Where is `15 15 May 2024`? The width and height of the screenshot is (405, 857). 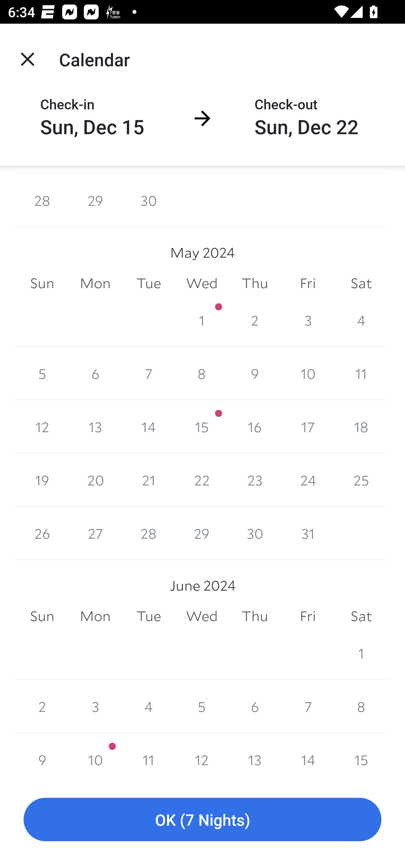 15 15 May 2024 is located at coordinates (202, 427).